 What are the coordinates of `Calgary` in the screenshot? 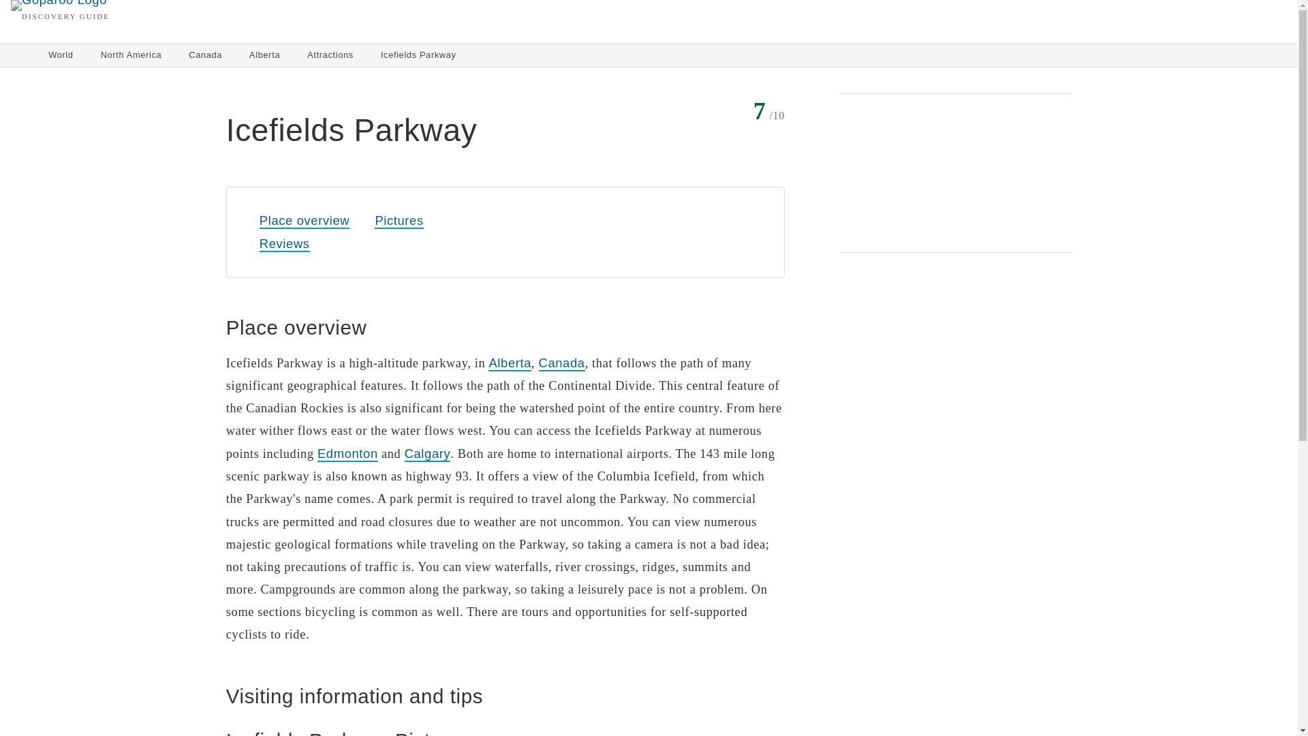 It's located at (428, 454).